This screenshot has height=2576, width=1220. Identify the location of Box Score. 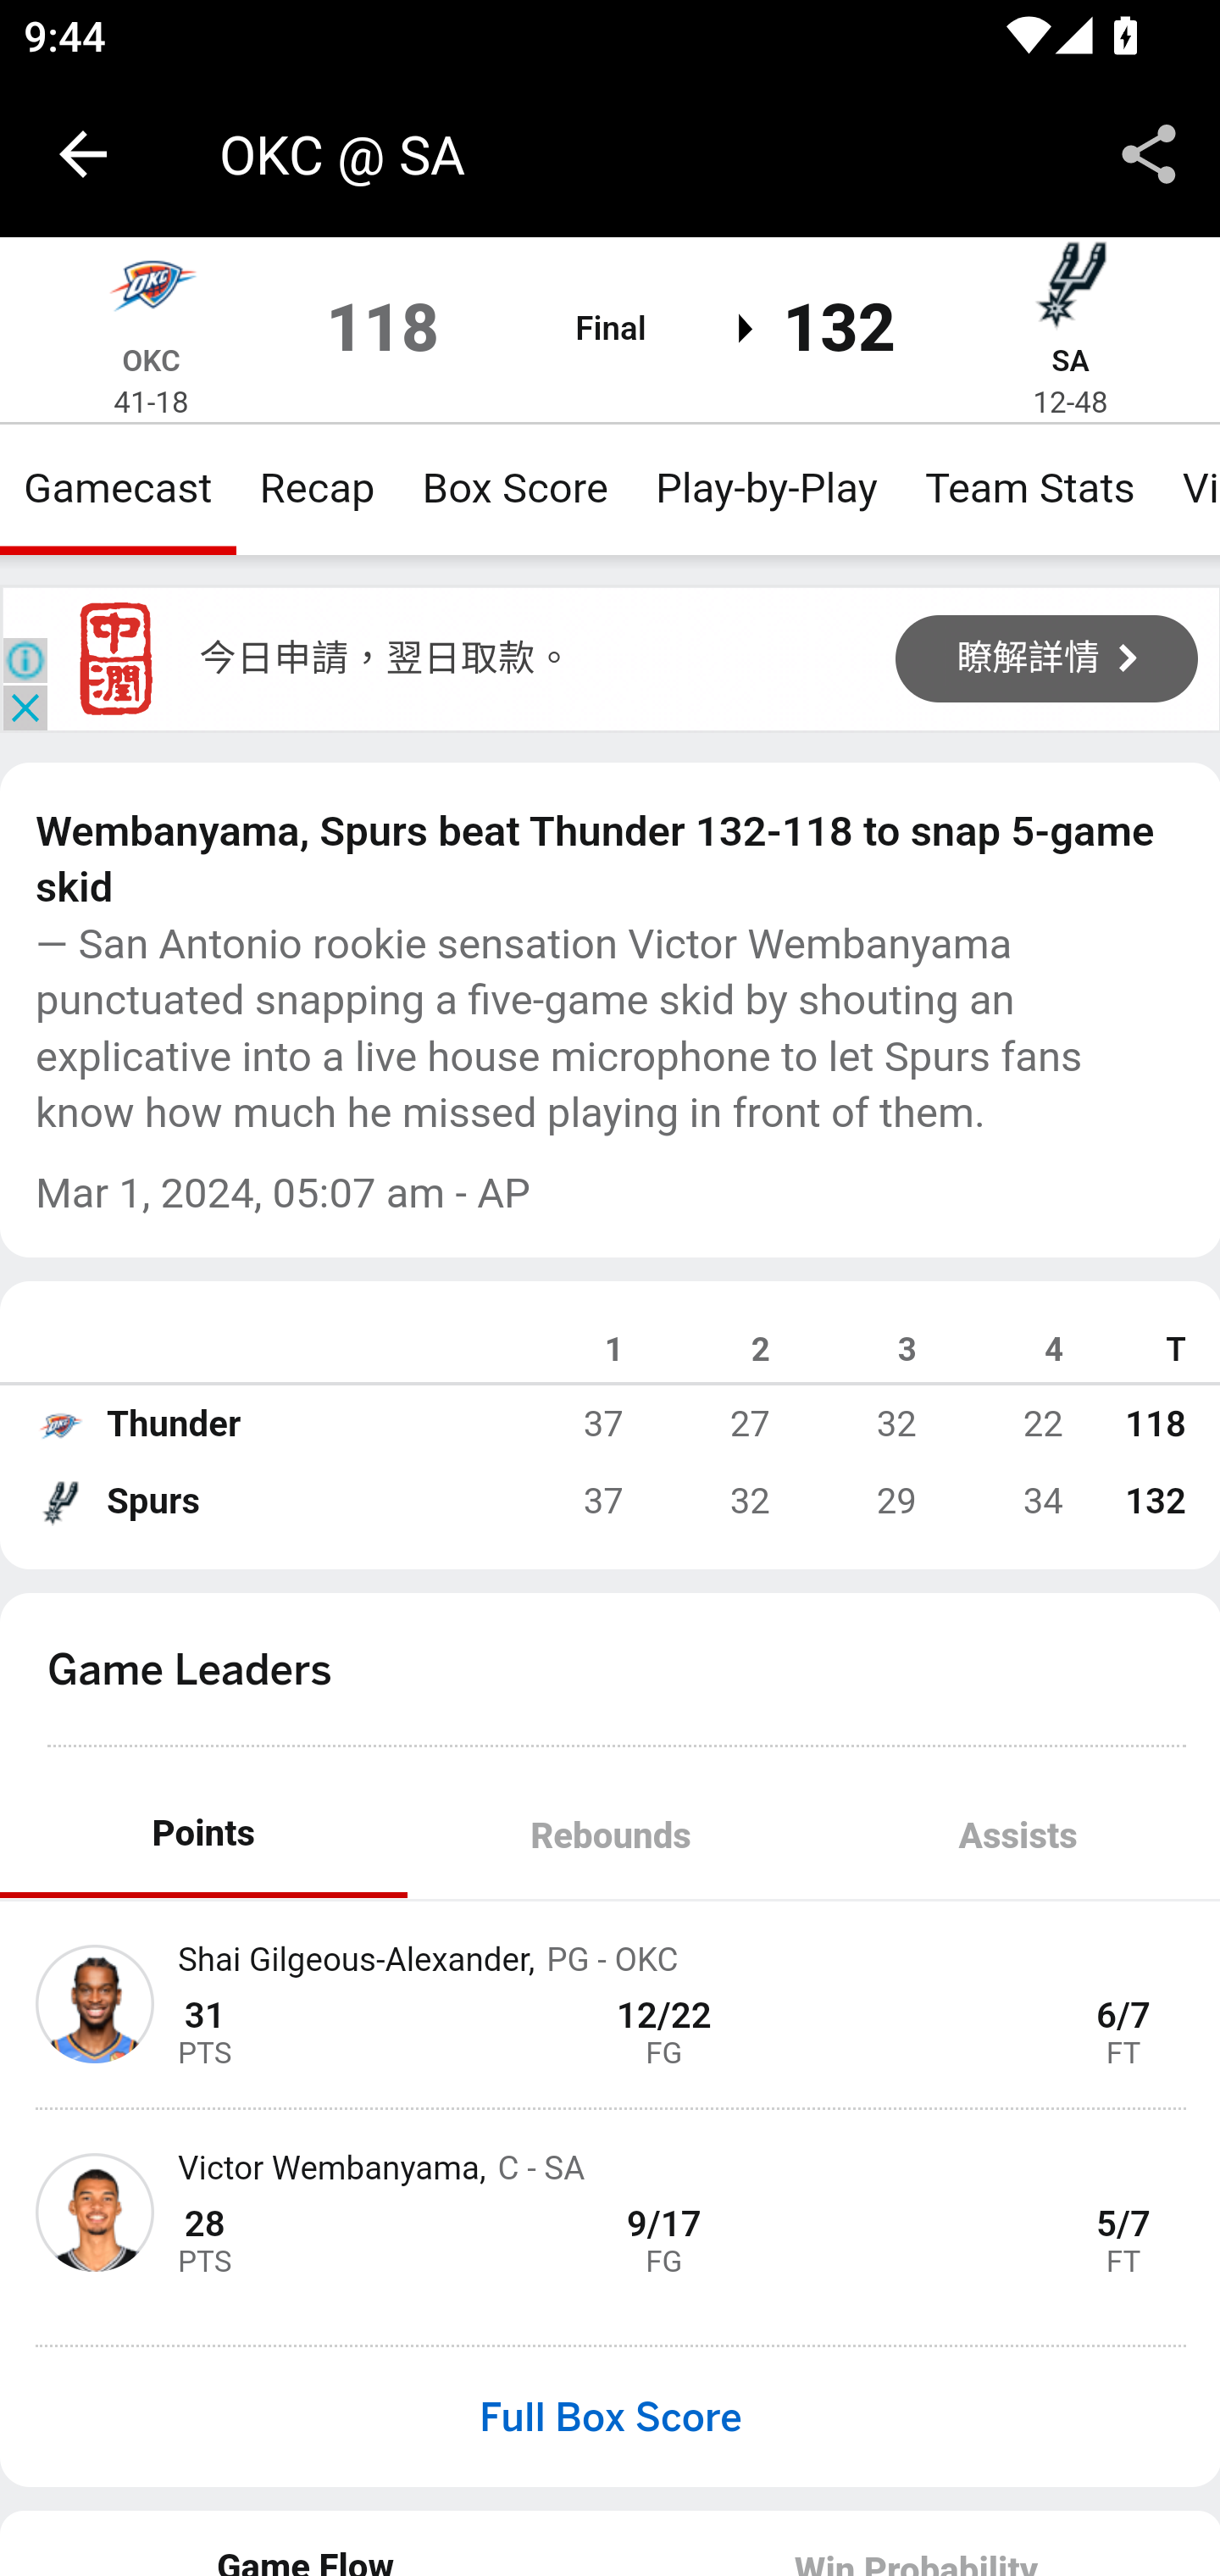
(515, 488).